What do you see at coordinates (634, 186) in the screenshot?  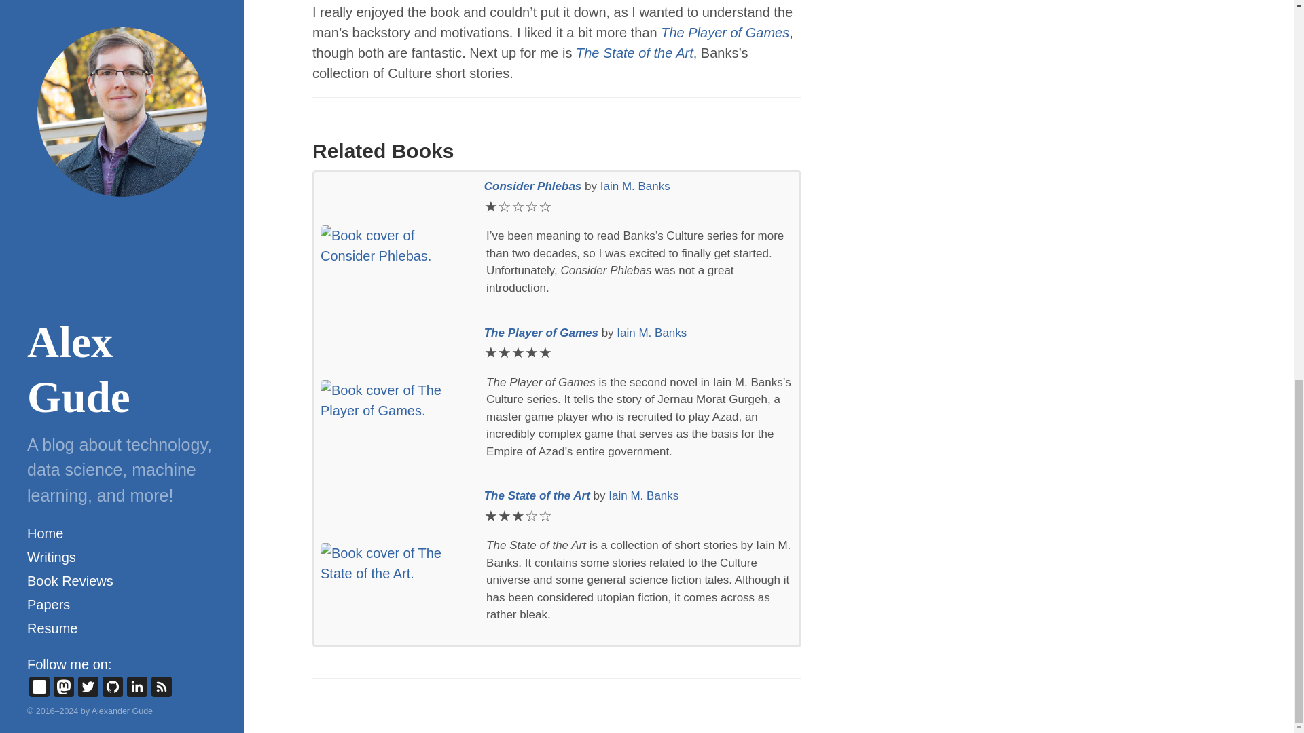 I see `Iain M. Banks` at bounding box center [634, 186].